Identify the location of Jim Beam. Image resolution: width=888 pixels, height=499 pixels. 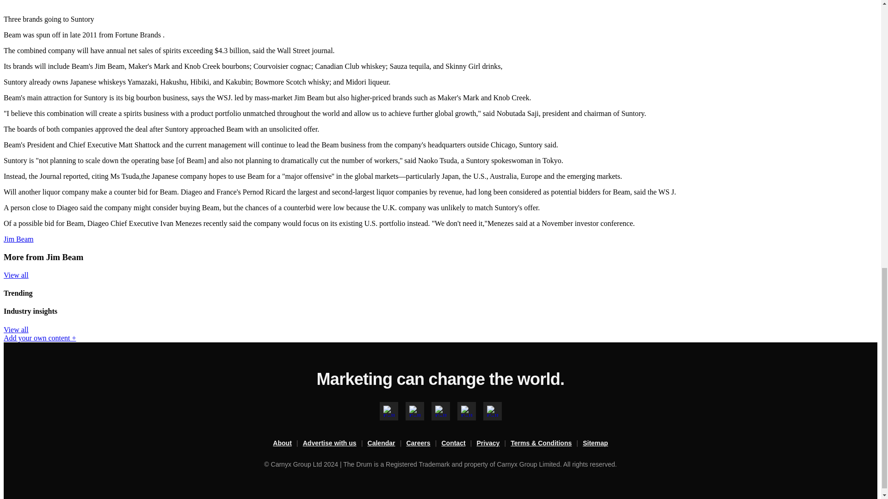
(18, 238).